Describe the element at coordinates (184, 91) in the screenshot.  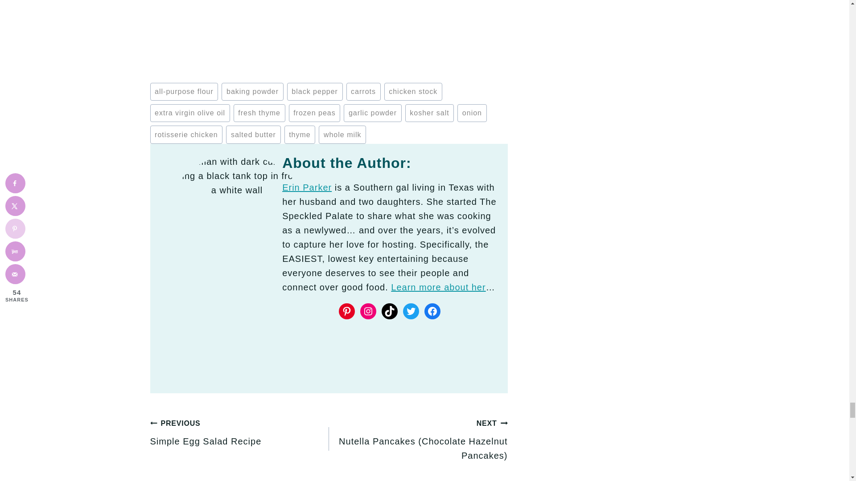
I see `all-purpose flour` at that location.